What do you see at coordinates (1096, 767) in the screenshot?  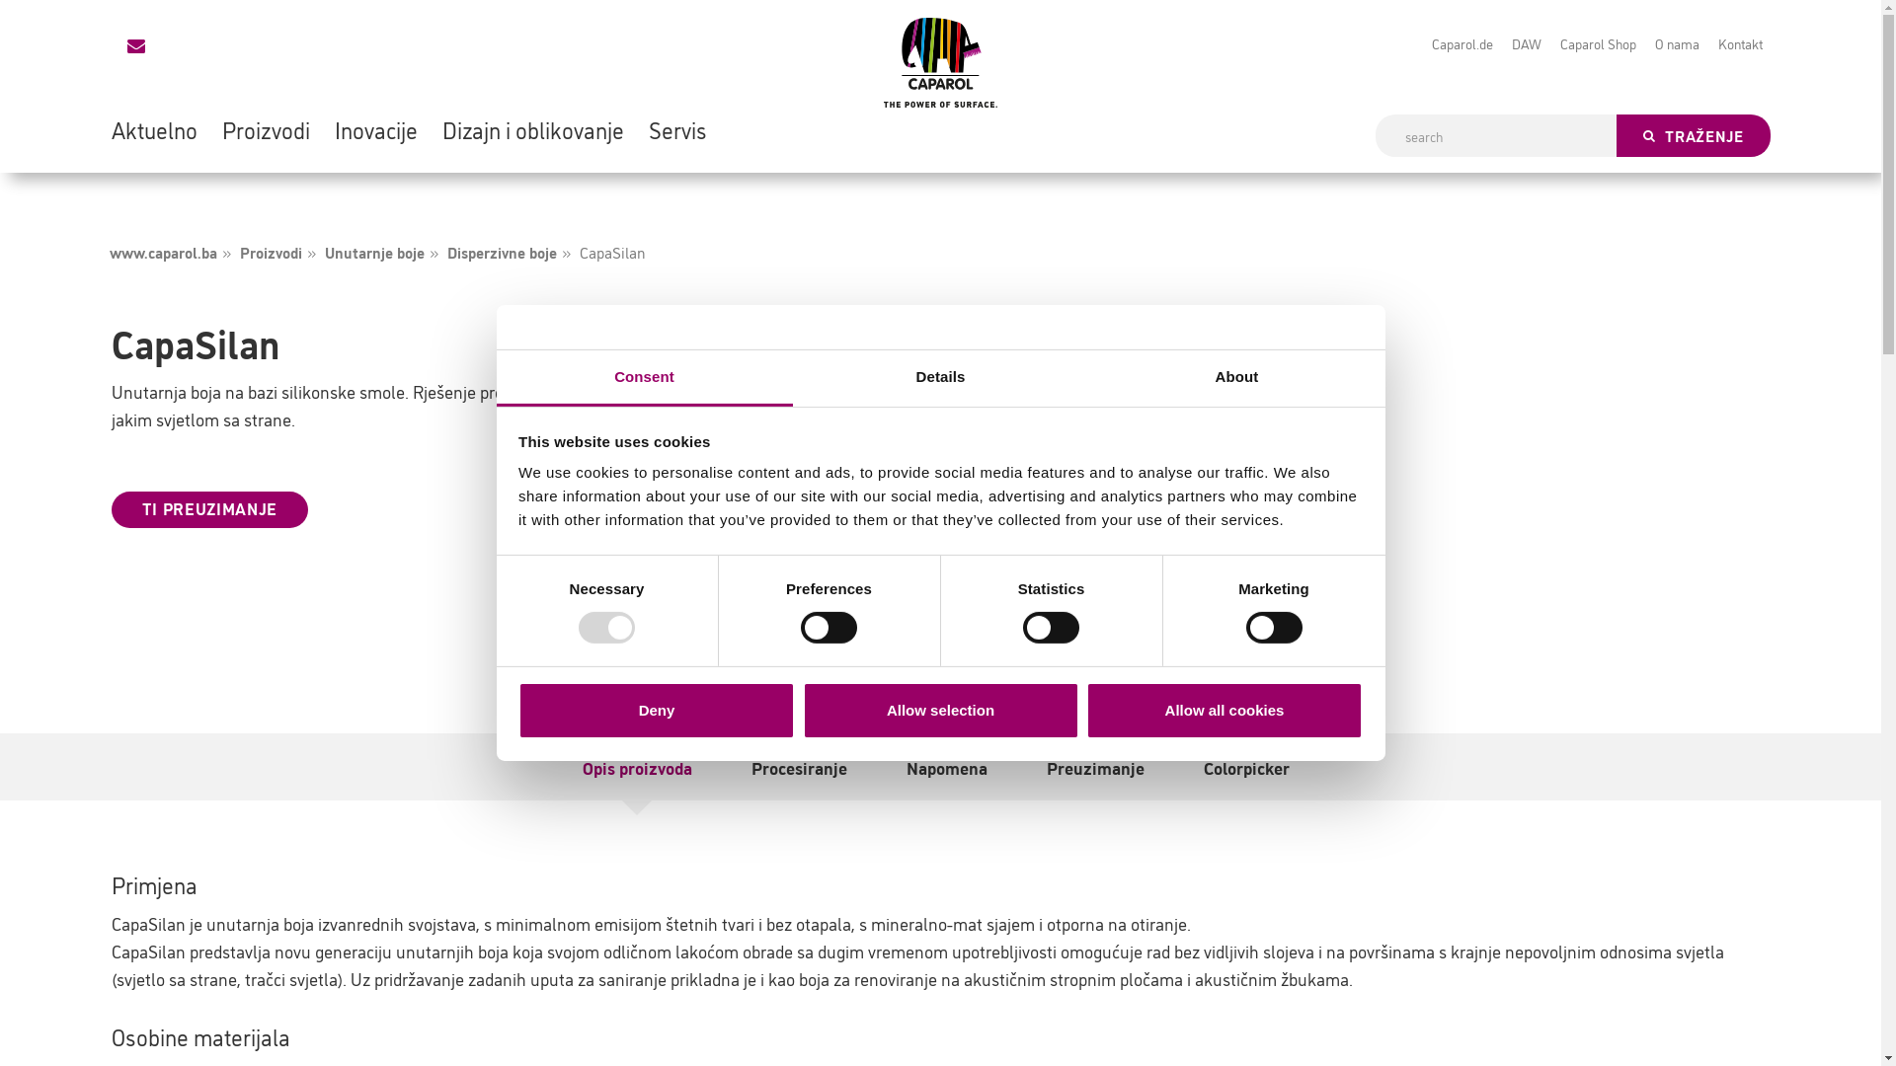 I see `Preuzimanje` at bounding box center [1096, 767].